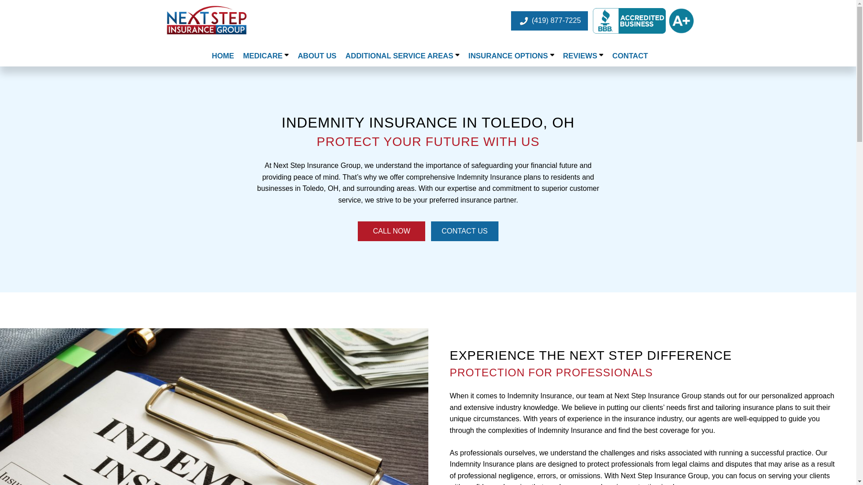  Describe the element at coordinates (223, 56) in the screenshot. I see `HOME` at that location.